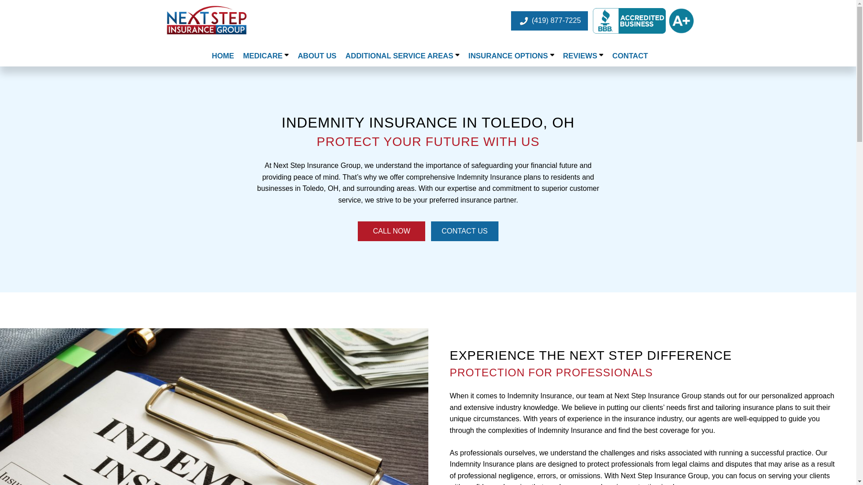  Describe the element at coordinates (223, 56) in the screenshot. I see `HOME` at that location.